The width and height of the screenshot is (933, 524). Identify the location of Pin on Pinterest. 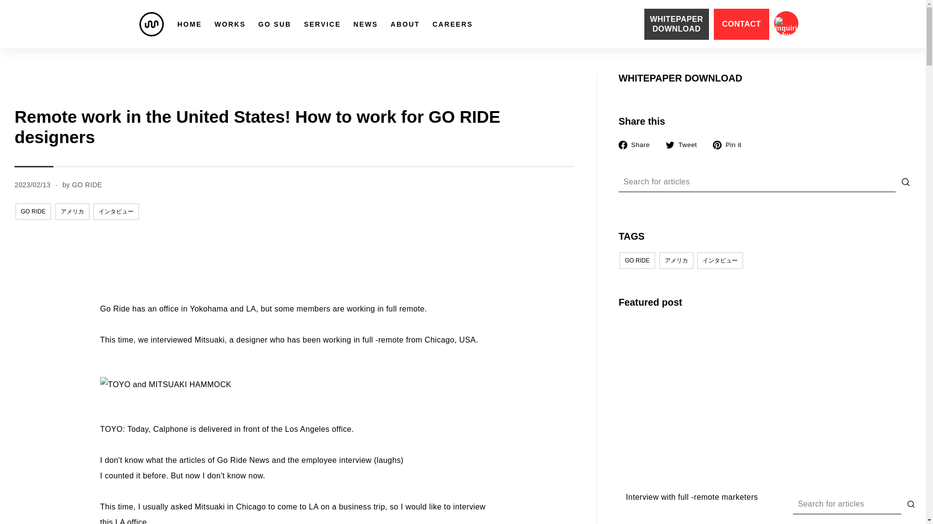
(730, 145).